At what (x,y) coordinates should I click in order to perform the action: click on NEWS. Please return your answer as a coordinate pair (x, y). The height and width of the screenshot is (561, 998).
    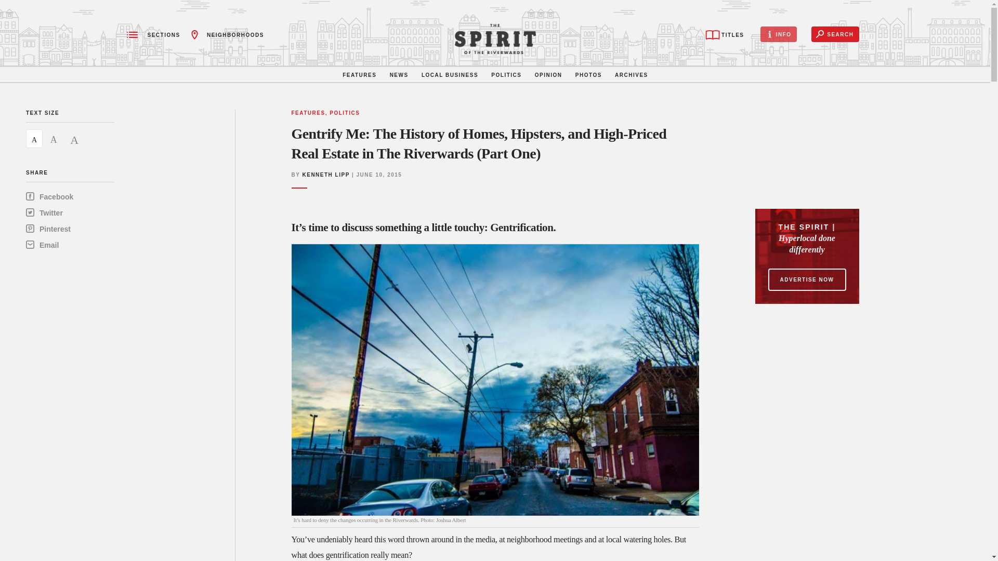
    Looking at the image, I should click on (398, 74).